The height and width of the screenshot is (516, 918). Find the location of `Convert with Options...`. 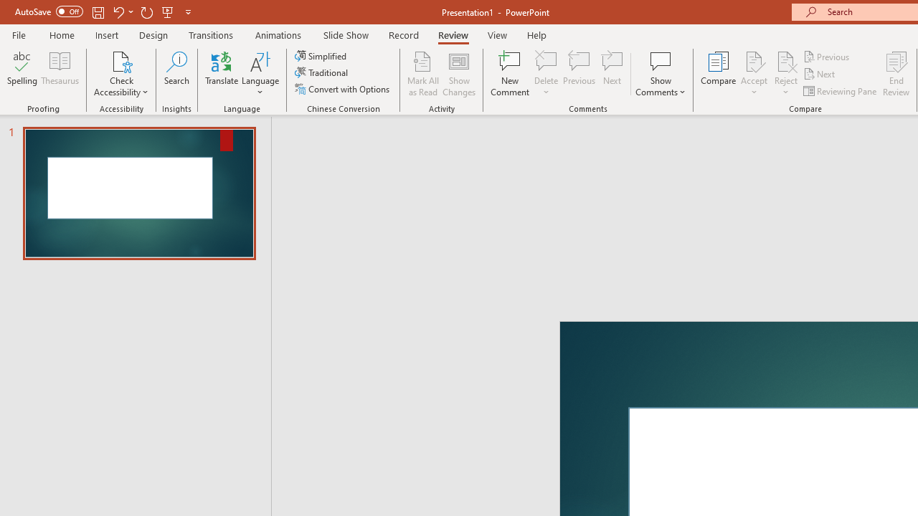

Convert with Options... is located at coordinates (344, 89).